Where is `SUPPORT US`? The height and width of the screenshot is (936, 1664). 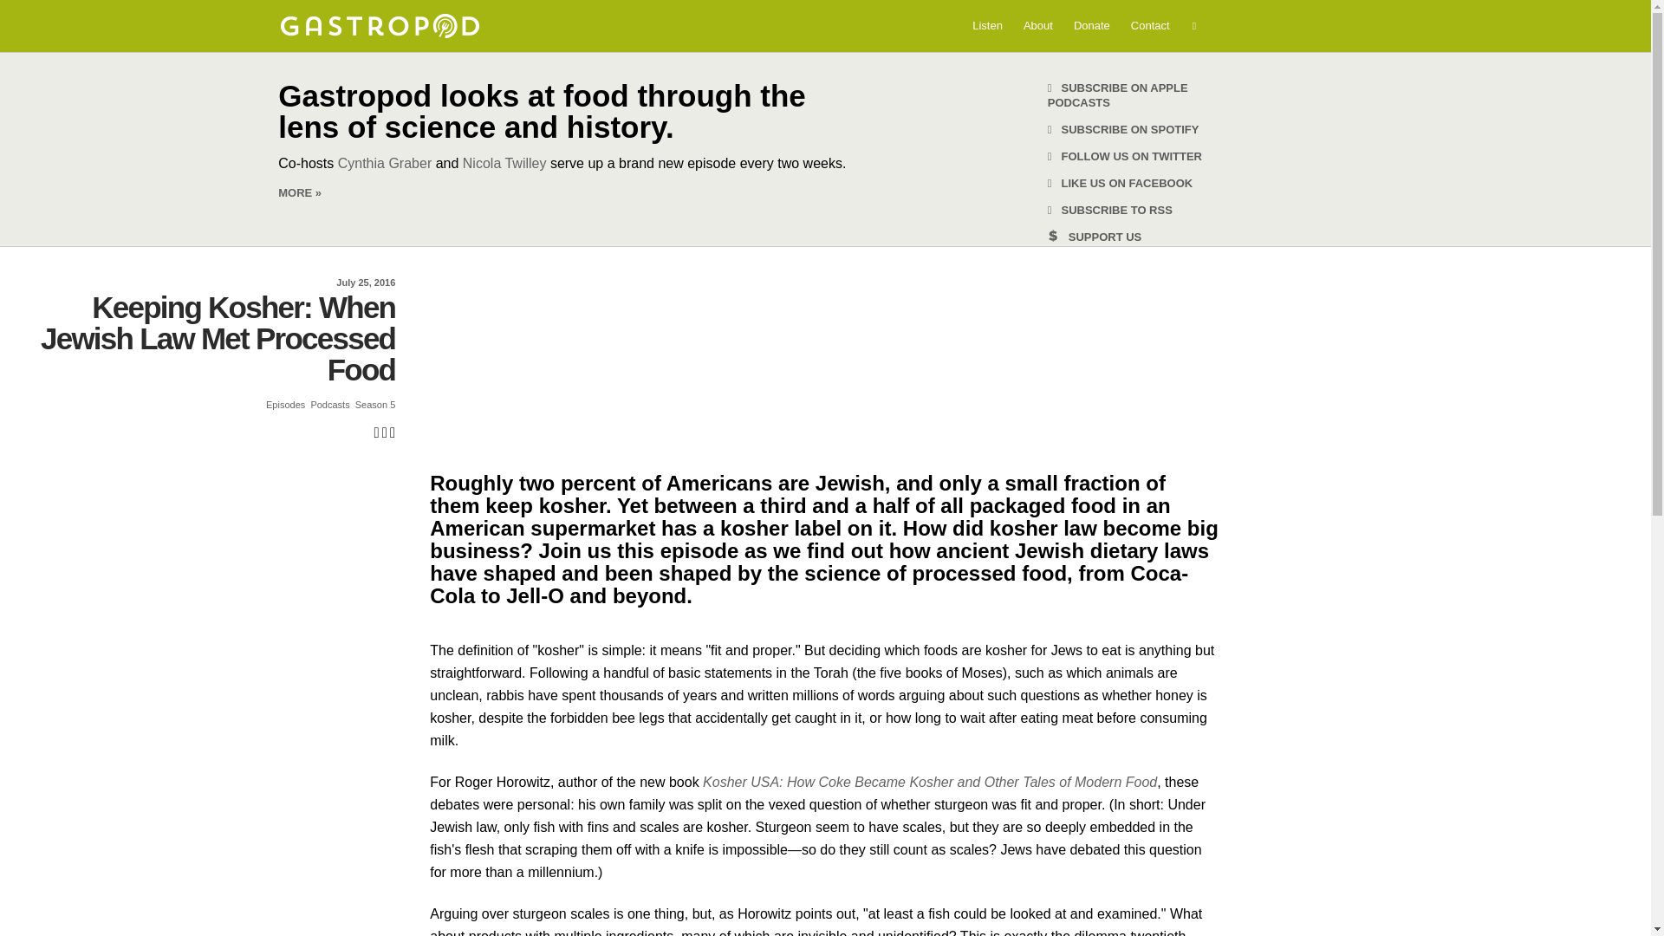 SUPPORT US is located at coordinates (1095, 236).